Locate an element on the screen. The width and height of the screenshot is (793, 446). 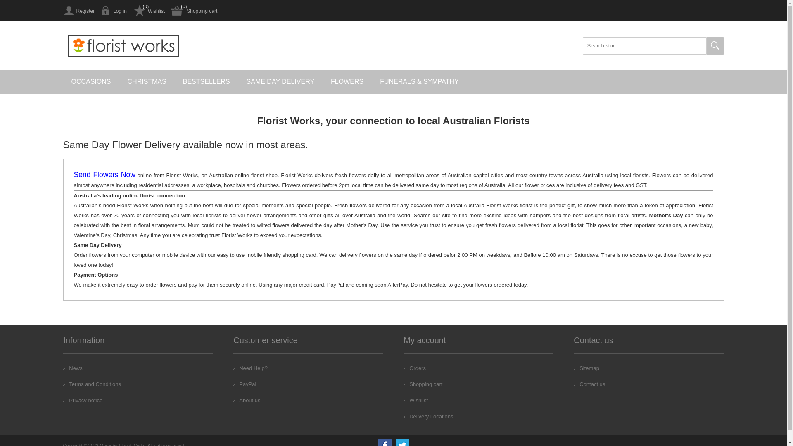
PayPal is located at coordinates (245, 384).